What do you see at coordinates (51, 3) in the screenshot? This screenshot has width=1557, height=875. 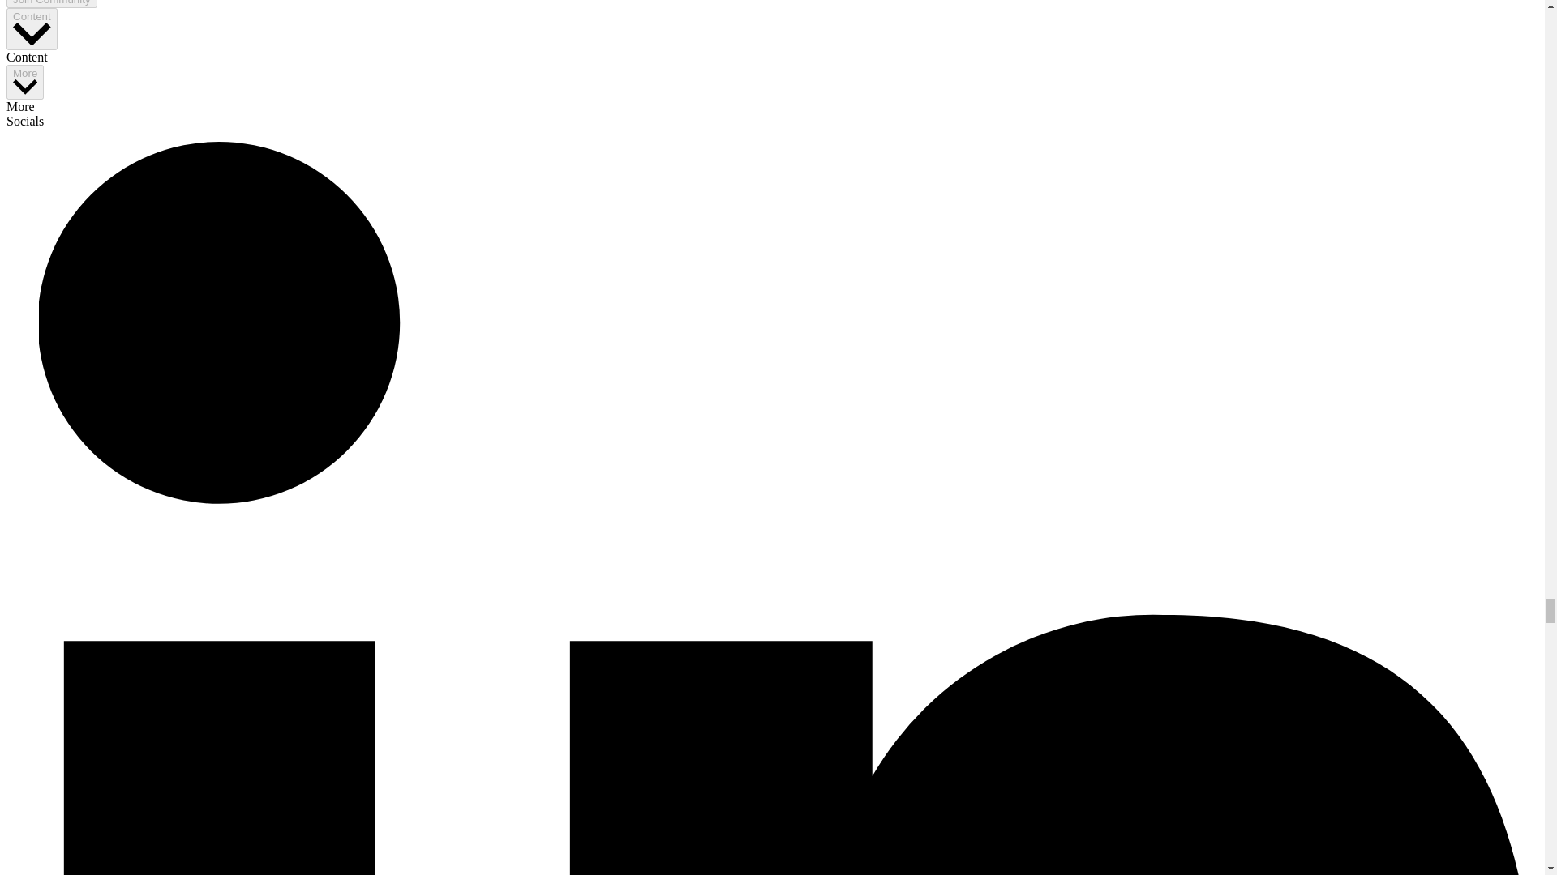 I see `Join Community` at bounding box center [51, 3].